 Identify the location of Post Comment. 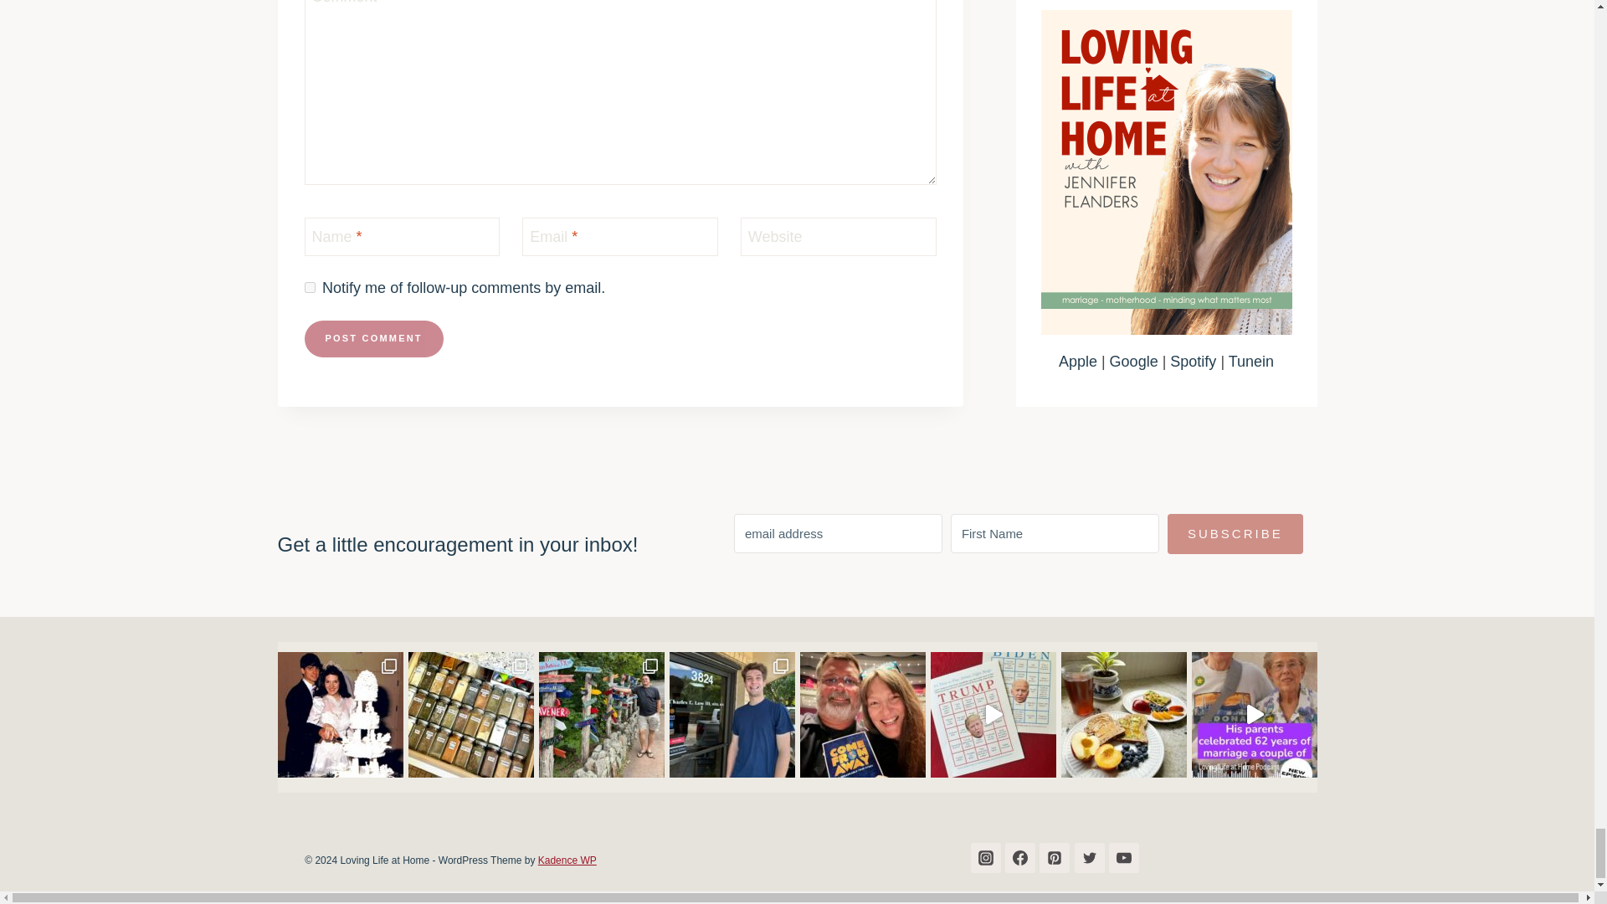
(373, 338).